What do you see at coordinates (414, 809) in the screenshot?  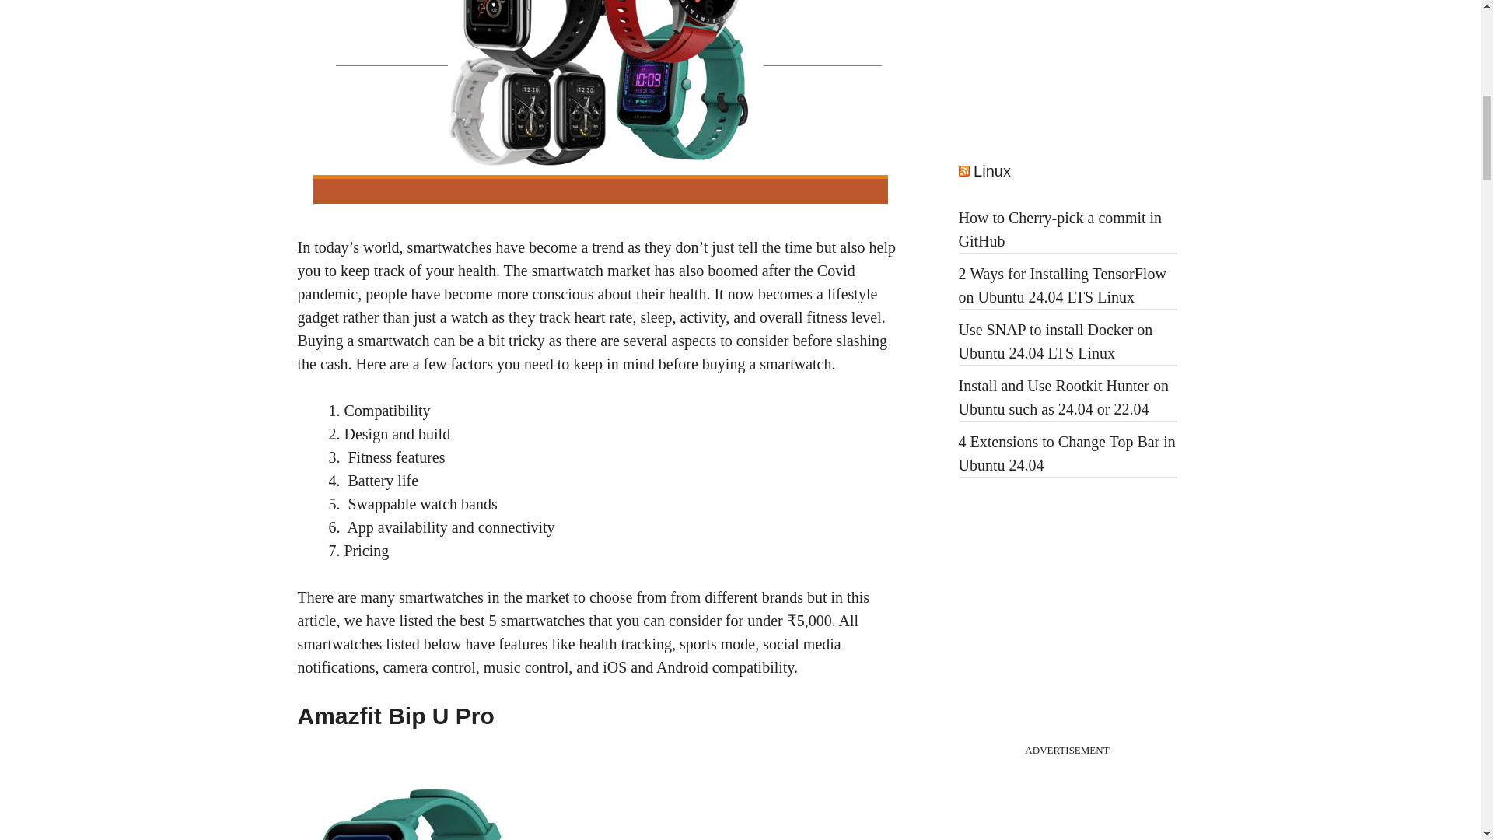 I see `Amazfit` at bounding box center [414, 809].